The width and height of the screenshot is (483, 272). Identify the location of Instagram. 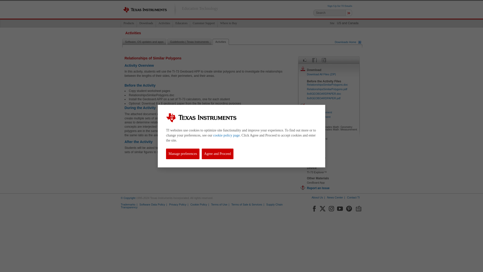
(331, 208).